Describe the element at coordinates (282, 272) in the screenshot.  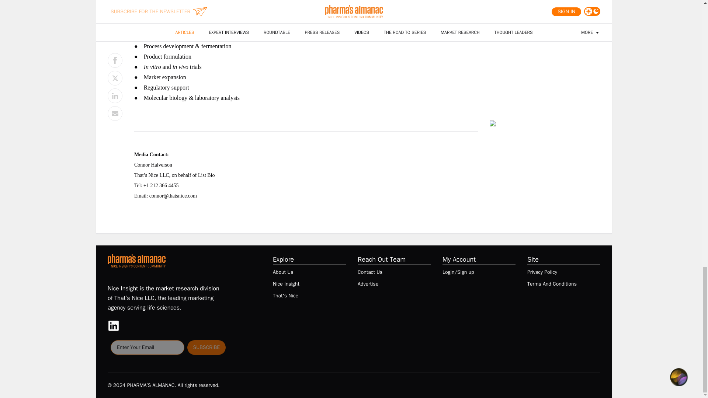
I see `About Us` at that location.